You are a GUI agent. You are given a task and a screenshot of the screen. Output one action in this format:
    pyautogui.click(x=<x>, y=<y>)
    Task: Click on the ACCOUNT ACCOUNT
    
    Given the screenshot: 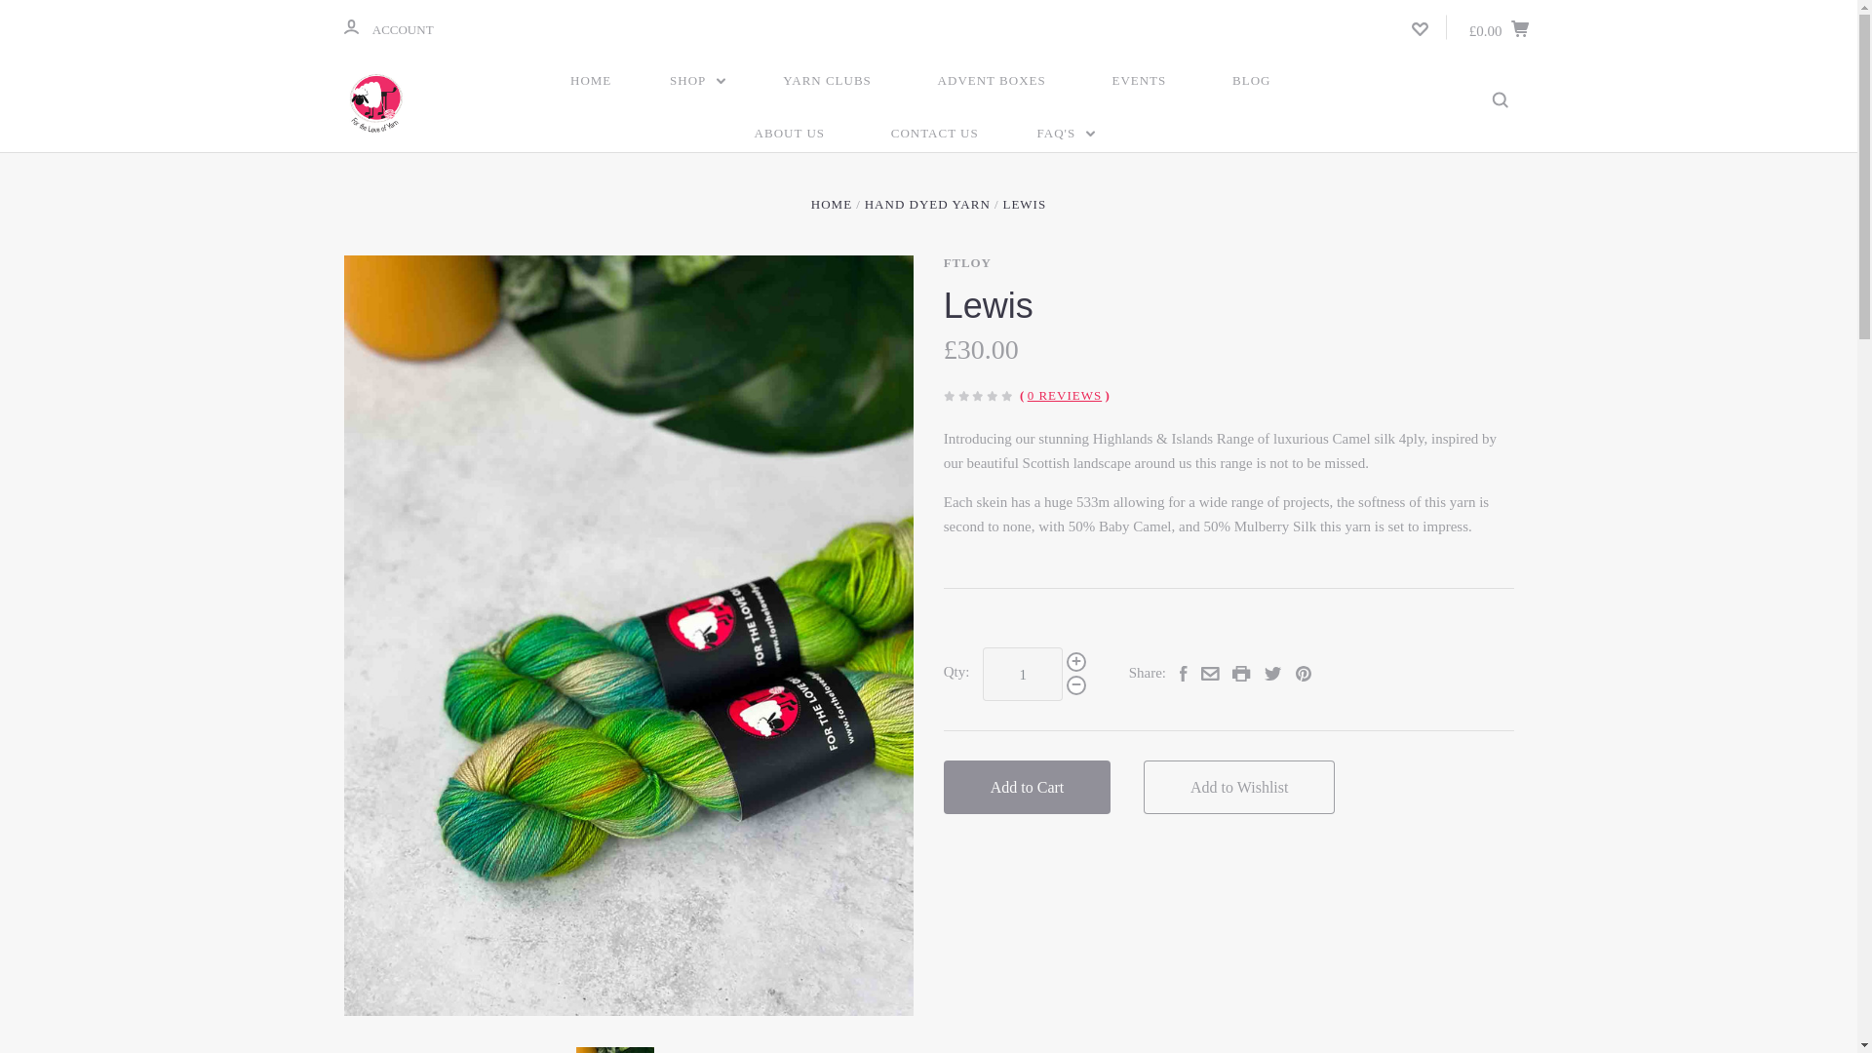 What is the action you would take?
    pyautogui.click(x=387, y=27)
    